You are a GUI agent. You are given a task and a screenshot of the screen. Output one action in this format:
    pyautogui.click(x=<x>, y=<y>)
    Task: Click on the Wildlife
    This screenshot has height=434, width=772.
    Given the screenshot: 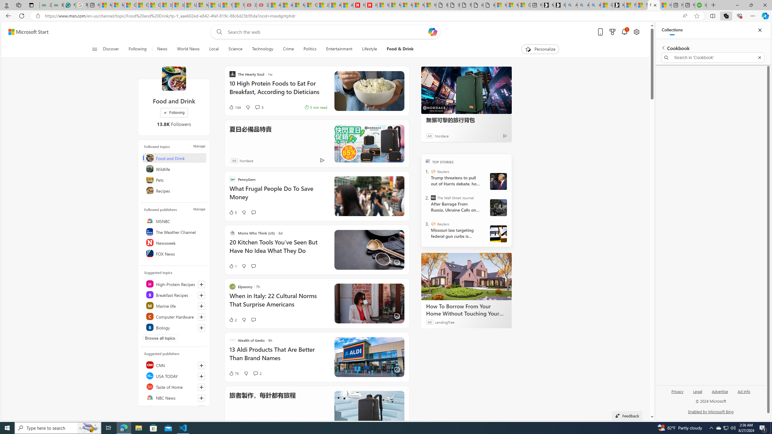 What is the action you would take?
    pyautogui.click(x=174, y=169)
    